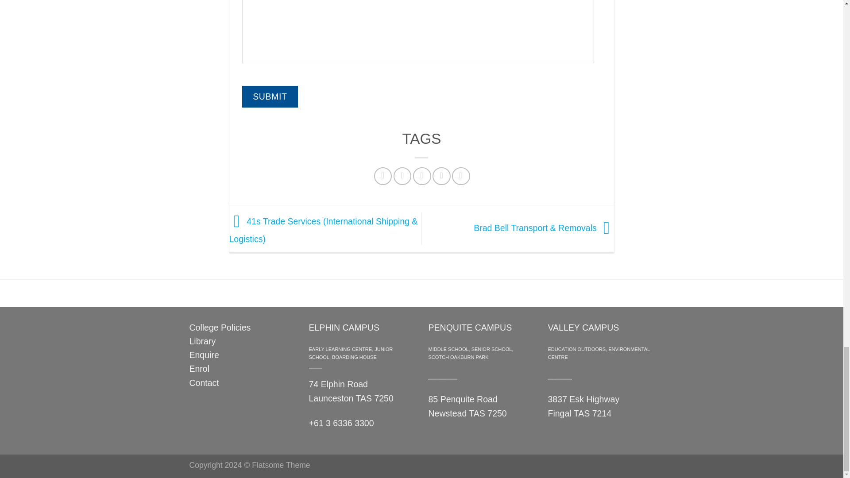  What do you see at coordinates (402, 176) in the screenshot?
I see `Share on Twitter` at bounding box center [402, 176].